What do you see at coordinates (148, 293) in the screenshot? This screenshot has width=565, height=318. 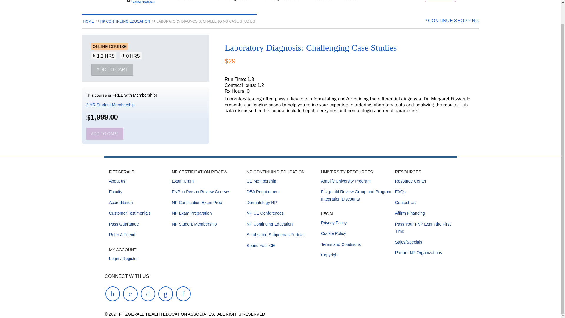 I see `Connect with us on Facebook` at bounding box center [148, 293].